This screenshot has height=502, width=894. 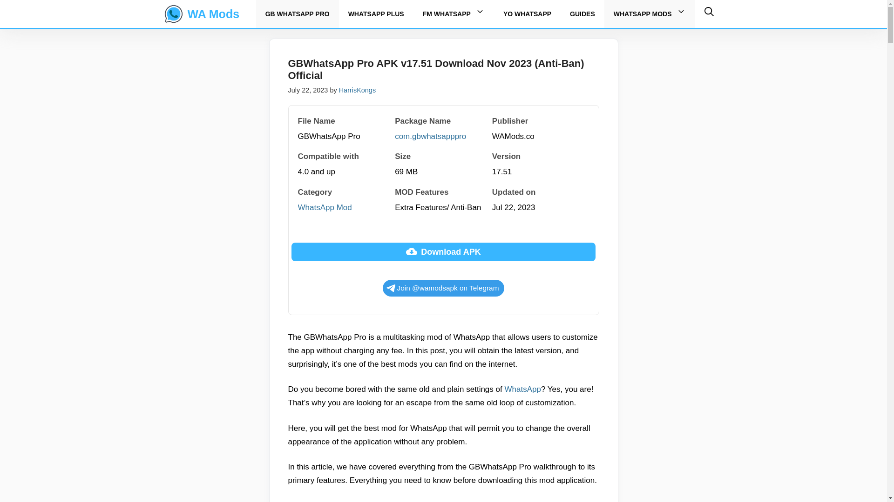 I want to click on WHATSAPP PLUS, so click(x=376, y=14).